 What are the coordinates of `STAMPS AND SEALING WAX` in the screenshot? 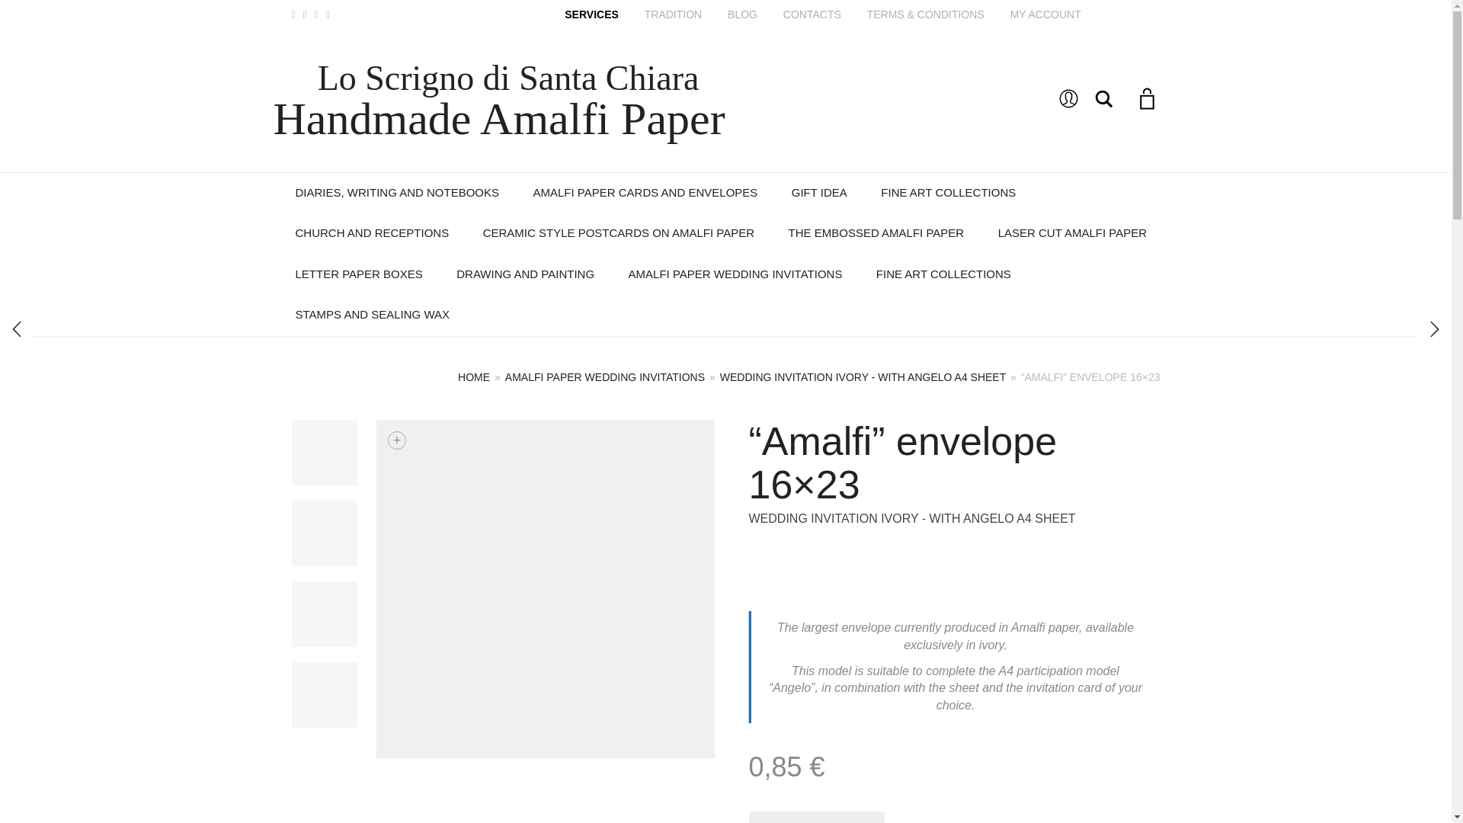 It's located at (373, 314).